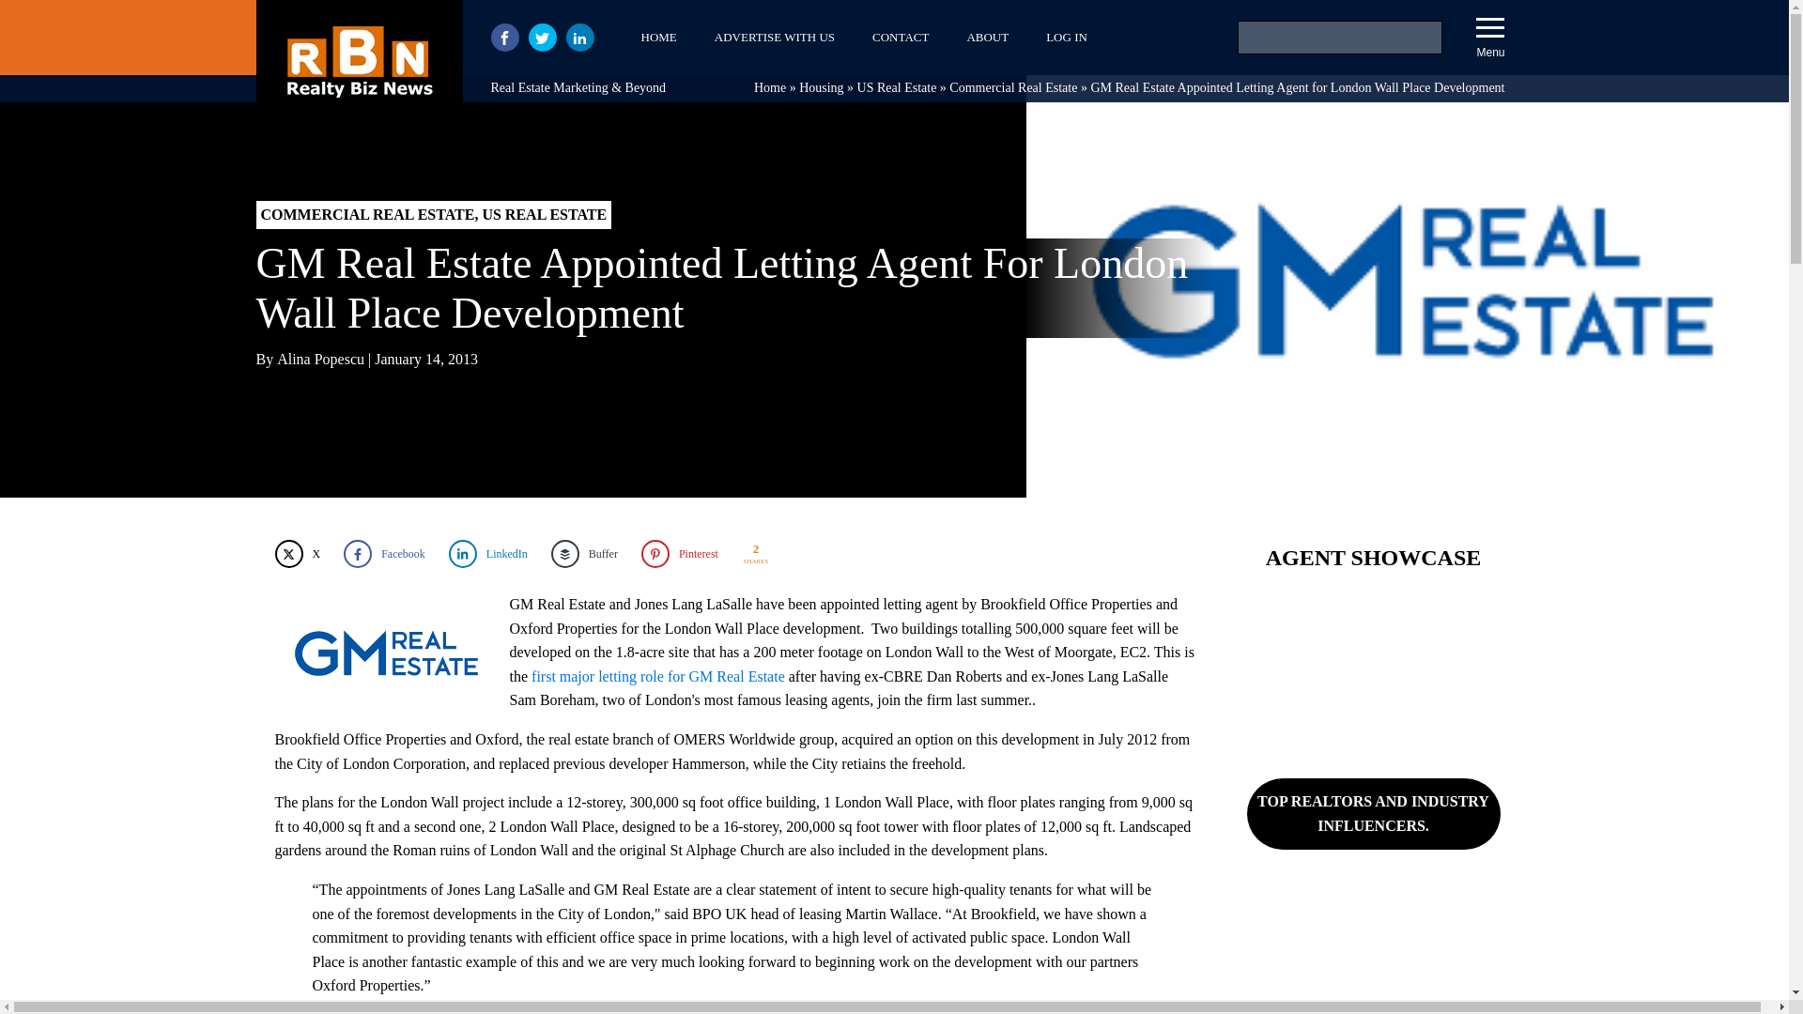 The image size is (1803, 1014). What do you see at coordinates (1012, 88) in the screenshot?
I see `Commercial Real Estate` at bounding box center [1012, 88].